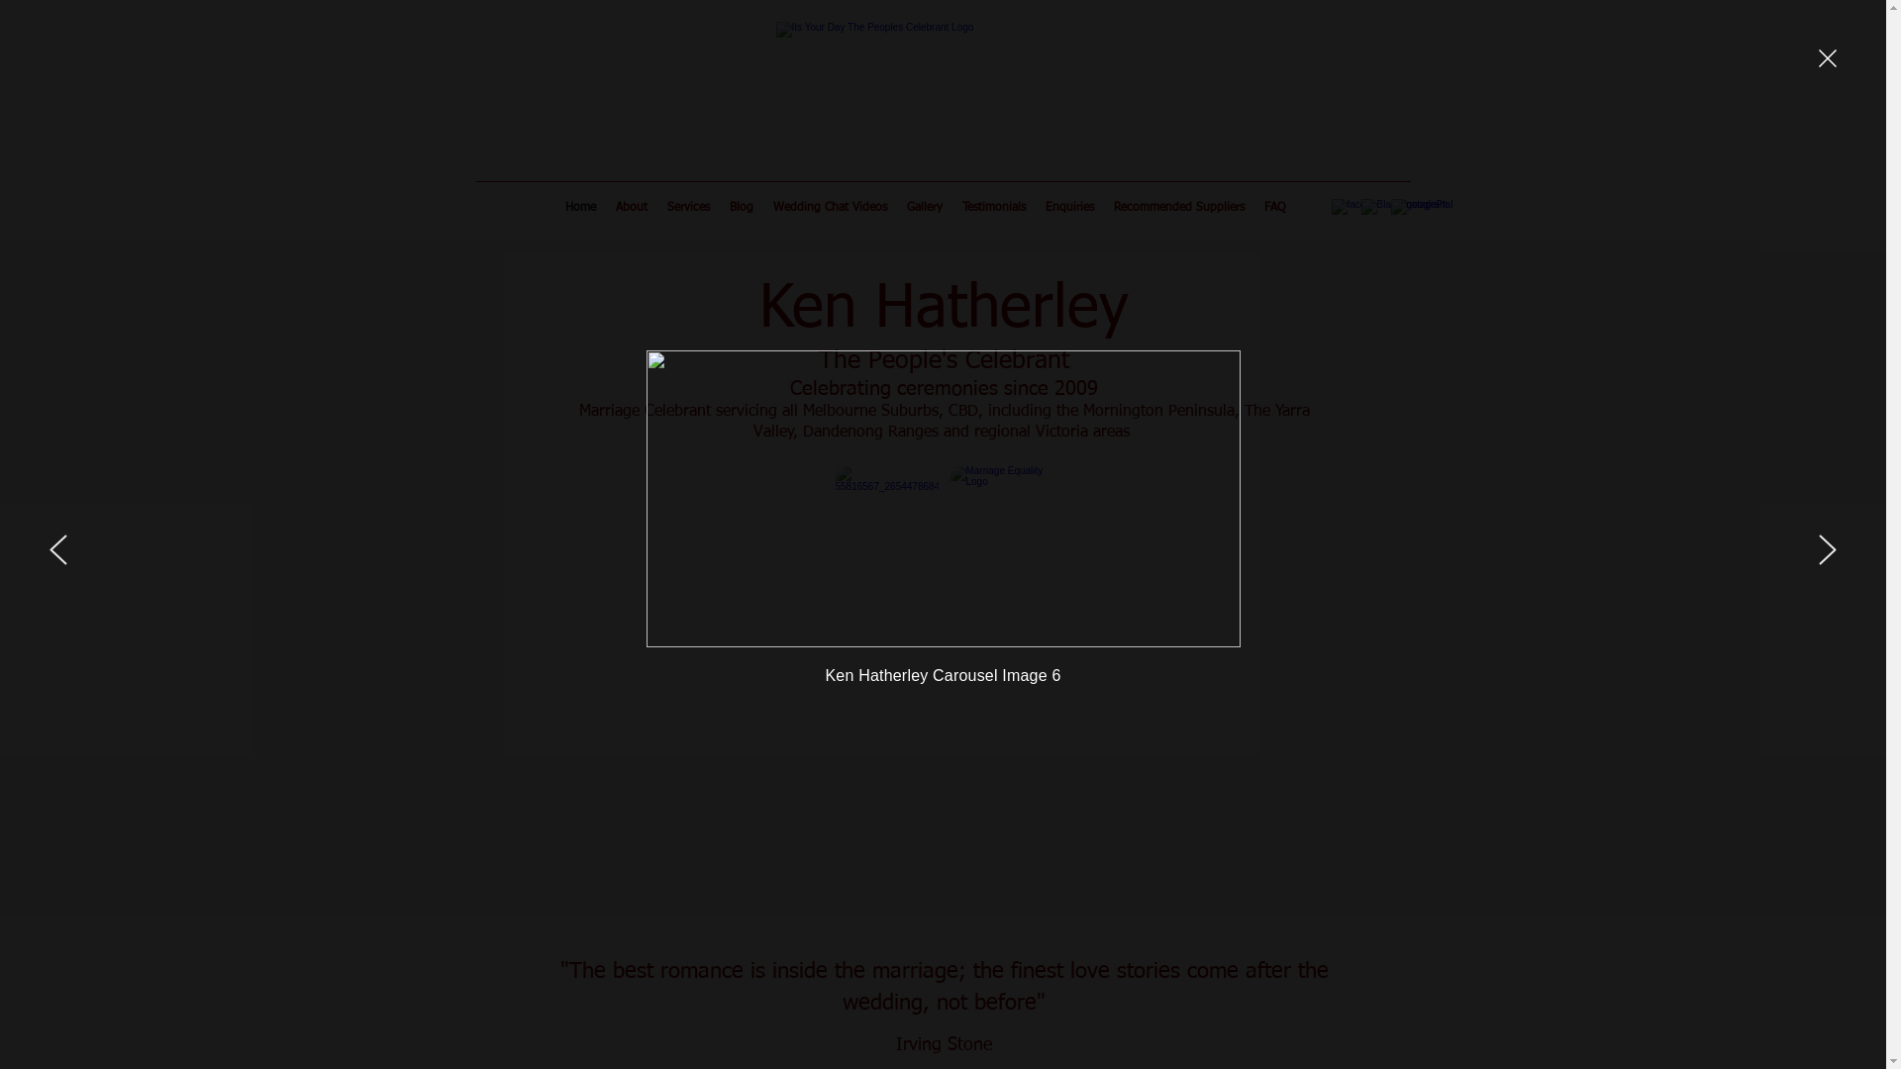 This screenshot has width=1901, height=1069. What do you see at coordinates (830, 207) in the screenshot?
I see `Wedding Chat Videos` at bounding box center [830, 207].